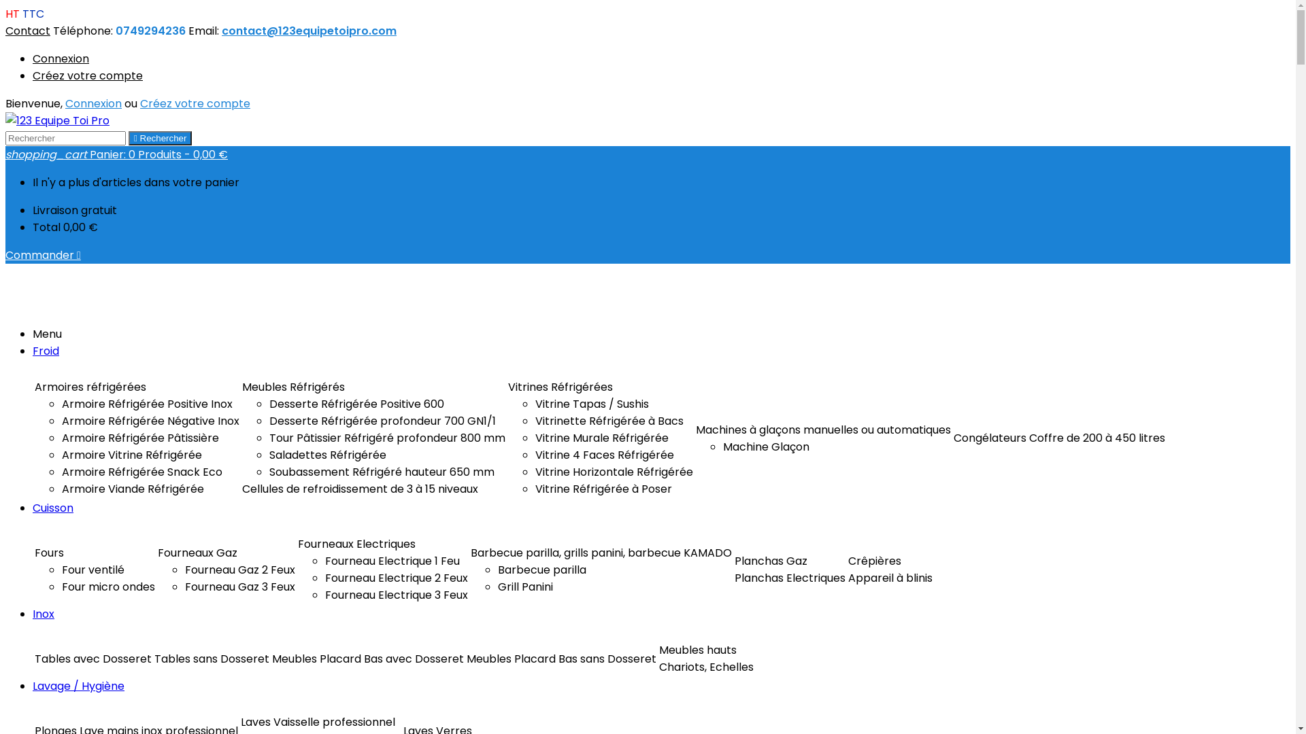 The width and height of the screenshot is (1306, 734). What do you see at coordinates (48, 334) in the screenshot?
I see `Menu` at bounding box center [48, 334].